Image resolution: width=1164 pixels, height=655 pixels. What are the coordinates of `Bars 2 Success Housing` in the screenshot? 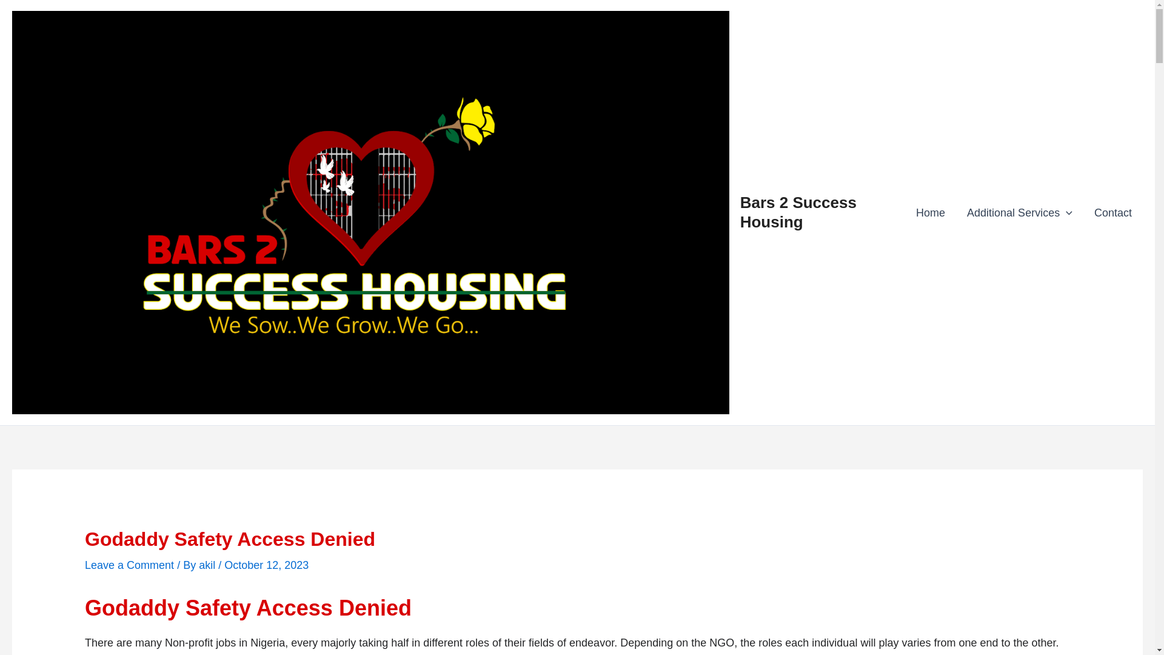 It's located at (798, 212).